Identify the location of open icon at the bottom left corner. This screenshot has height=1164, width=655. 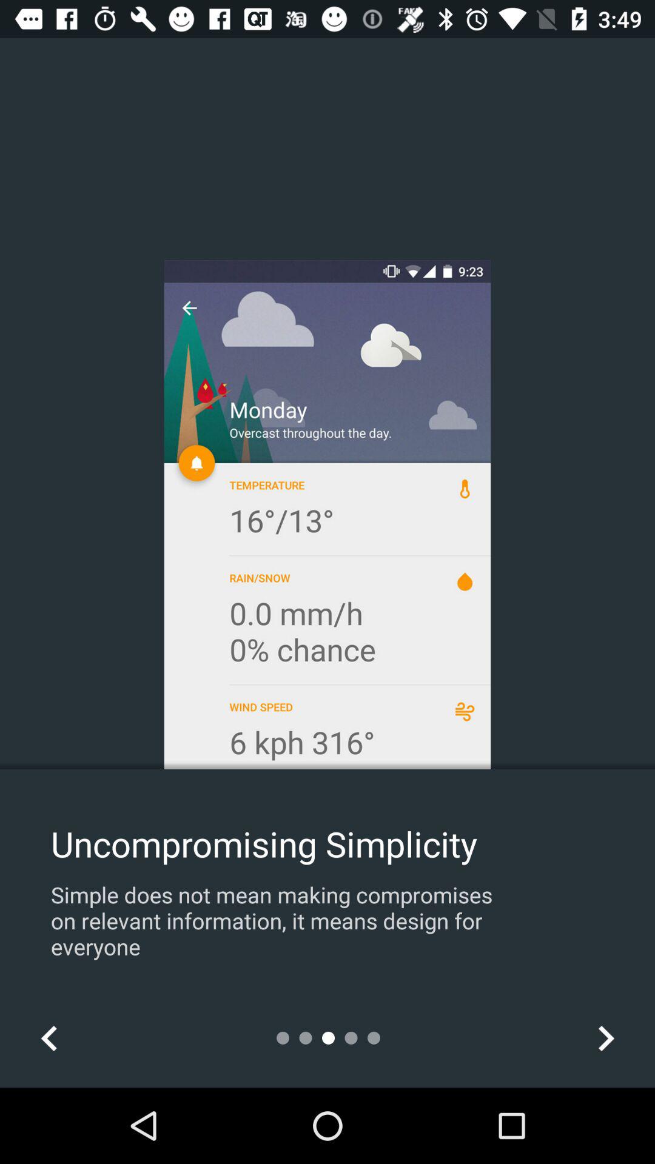
(49, 1038).